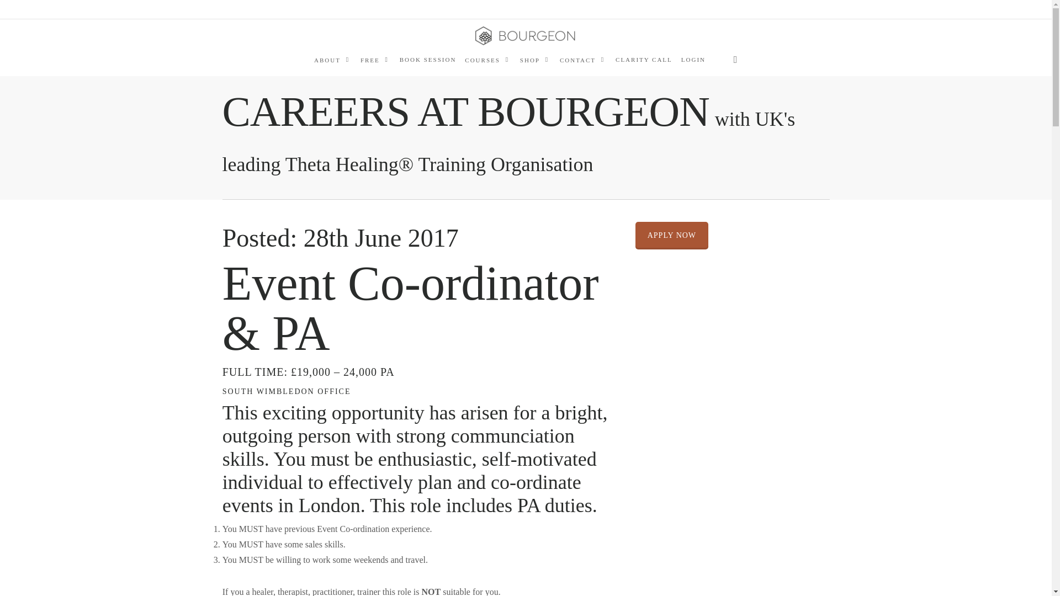 This screenshot has height=596, width=1060. I want to click on 0, so click(754, 65).